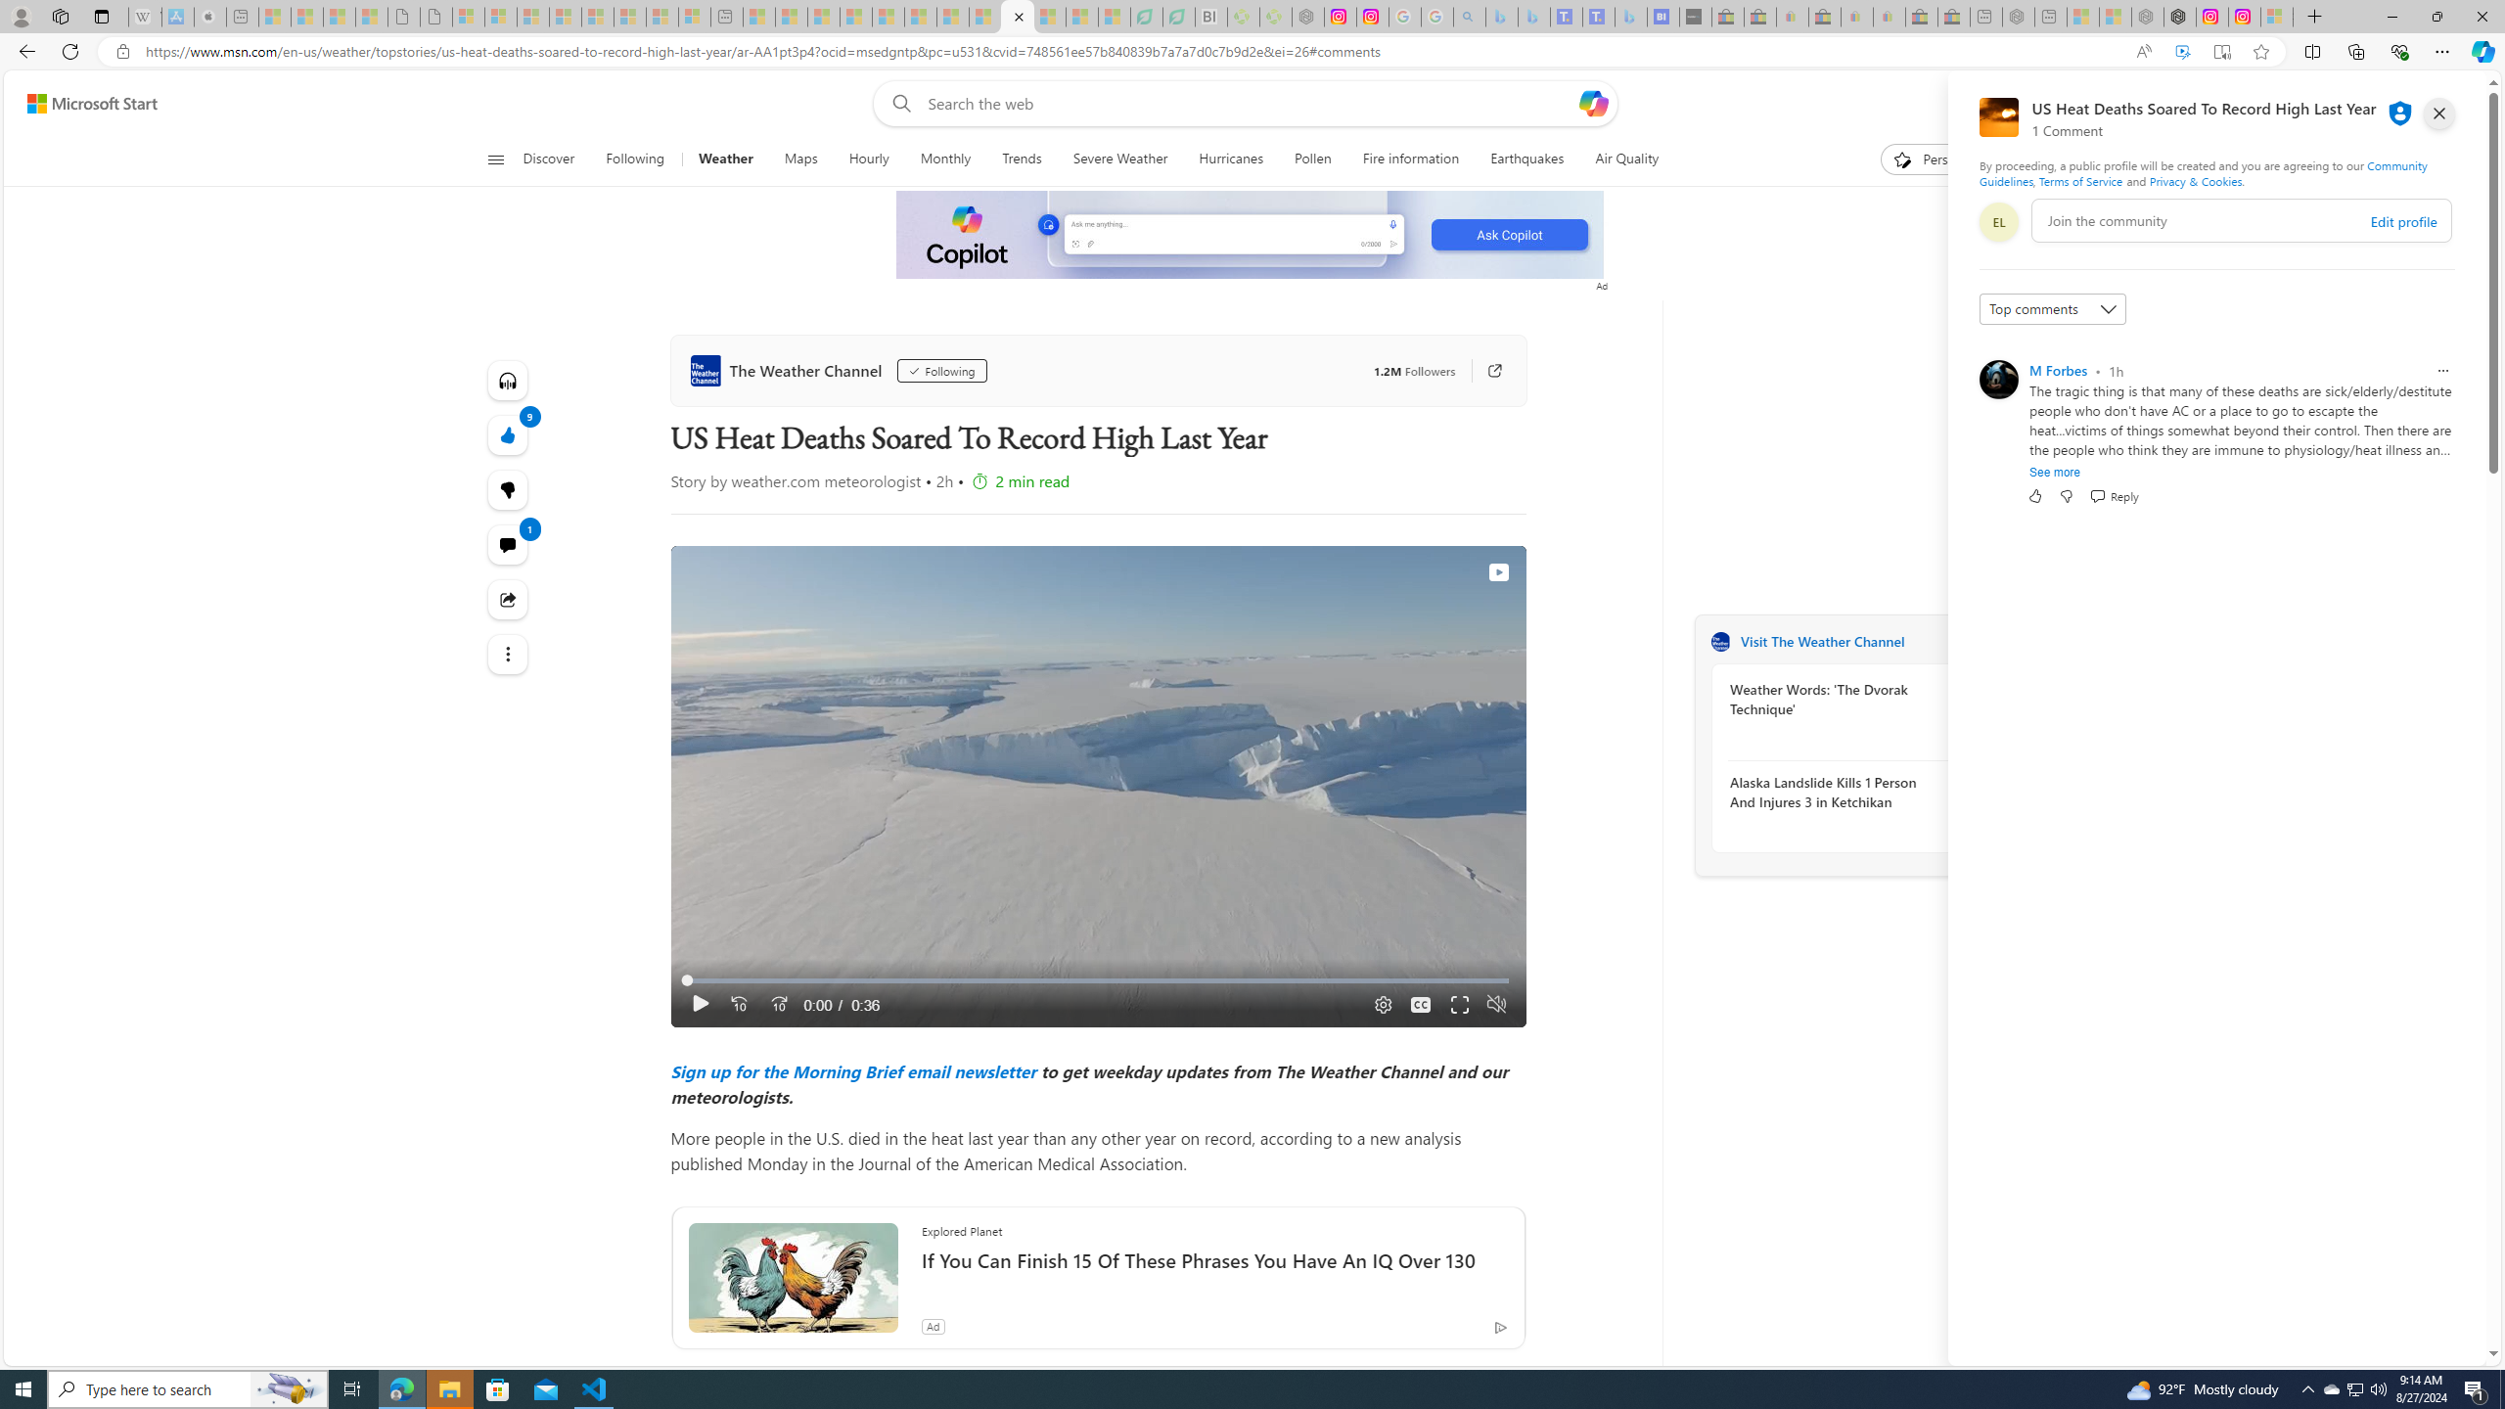  Describe the element at coordinates (2203, 172) in the screenshot. I see `Community Guidelines` at that location.